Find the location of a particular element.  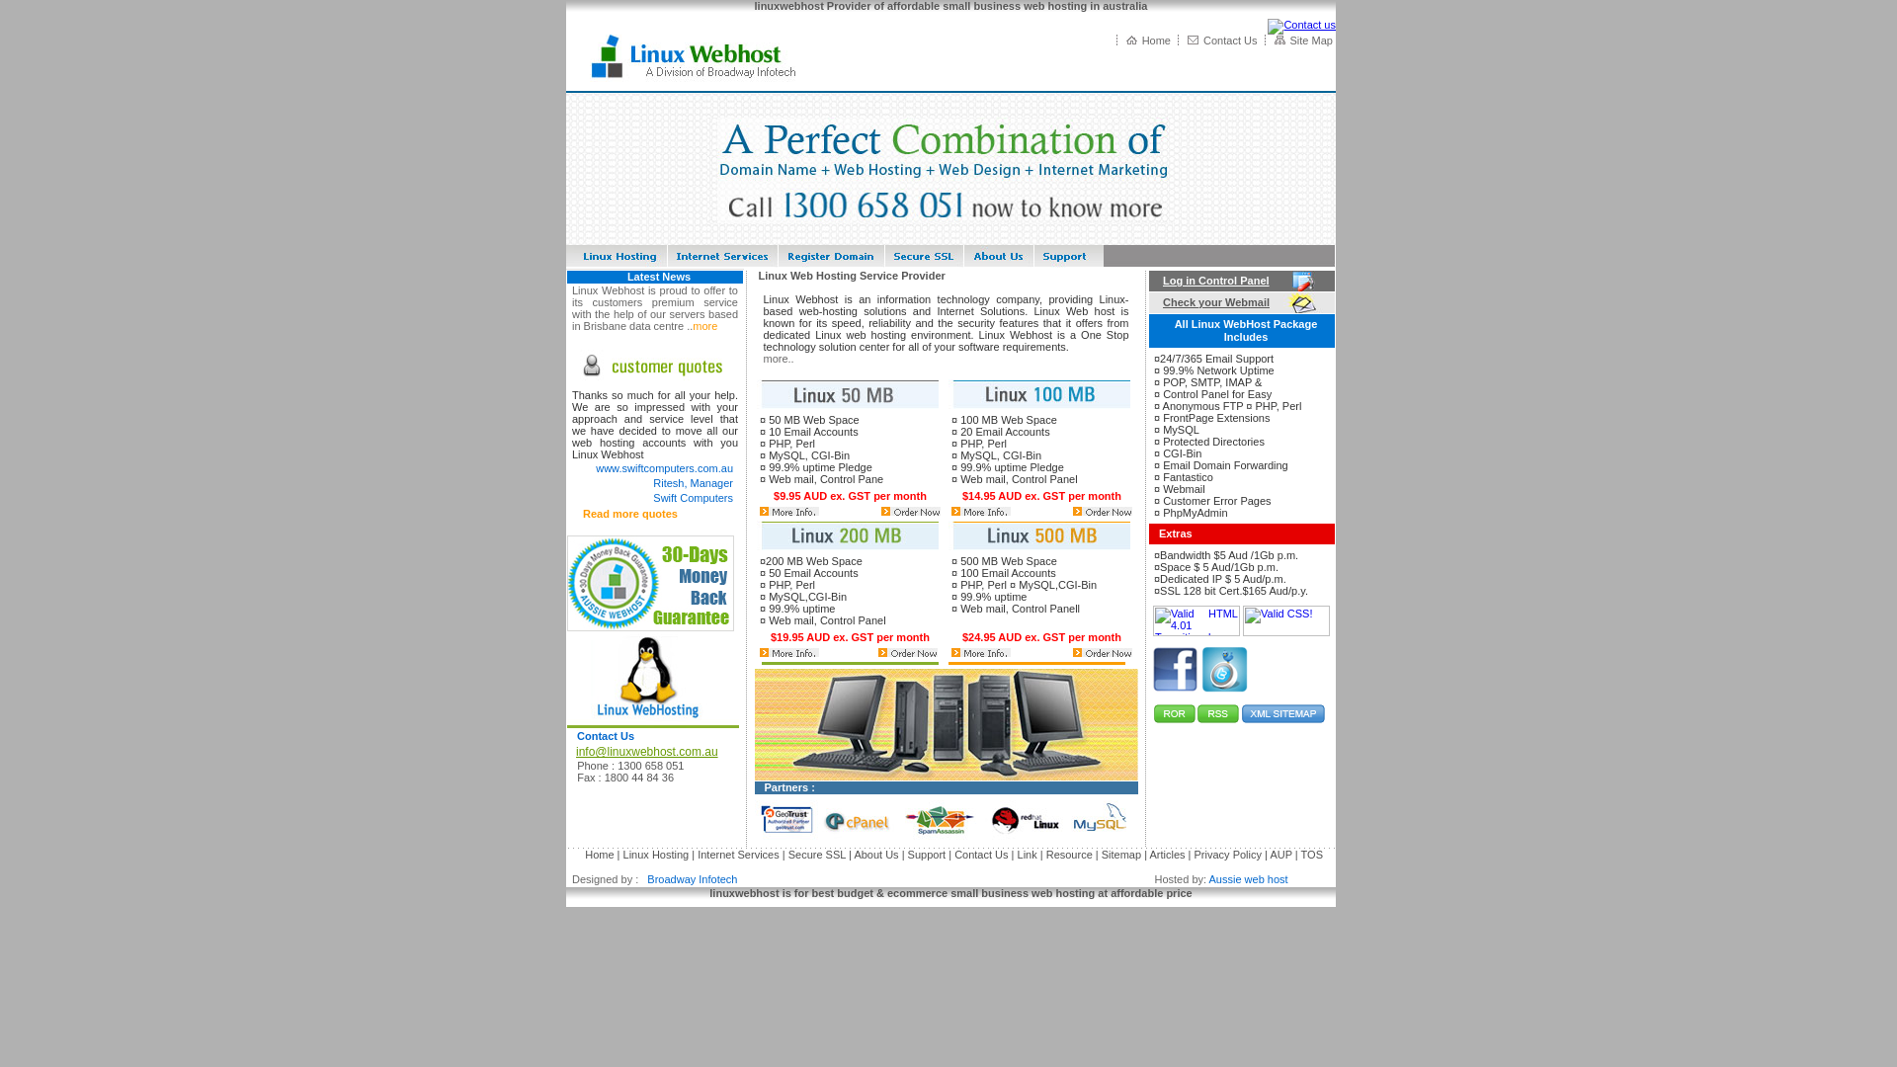

Resource is located at coordinates (1071, 855).